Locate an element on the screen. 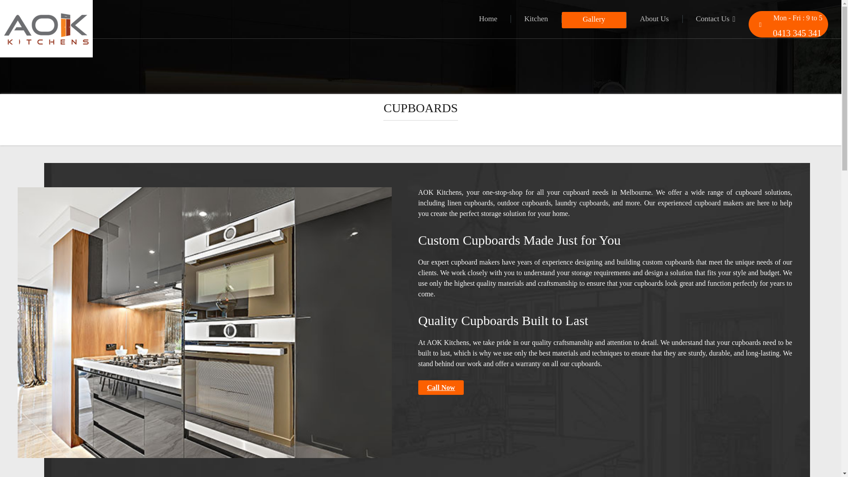  Home is located at coordinates (488, 19).